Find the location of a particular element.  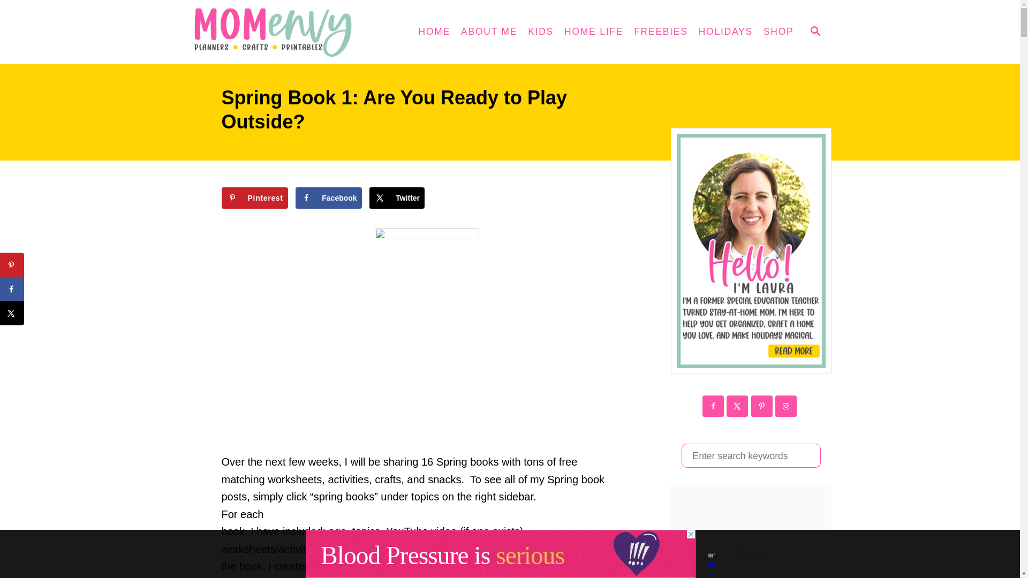

SEARCH is located at coordinates (814, 32).